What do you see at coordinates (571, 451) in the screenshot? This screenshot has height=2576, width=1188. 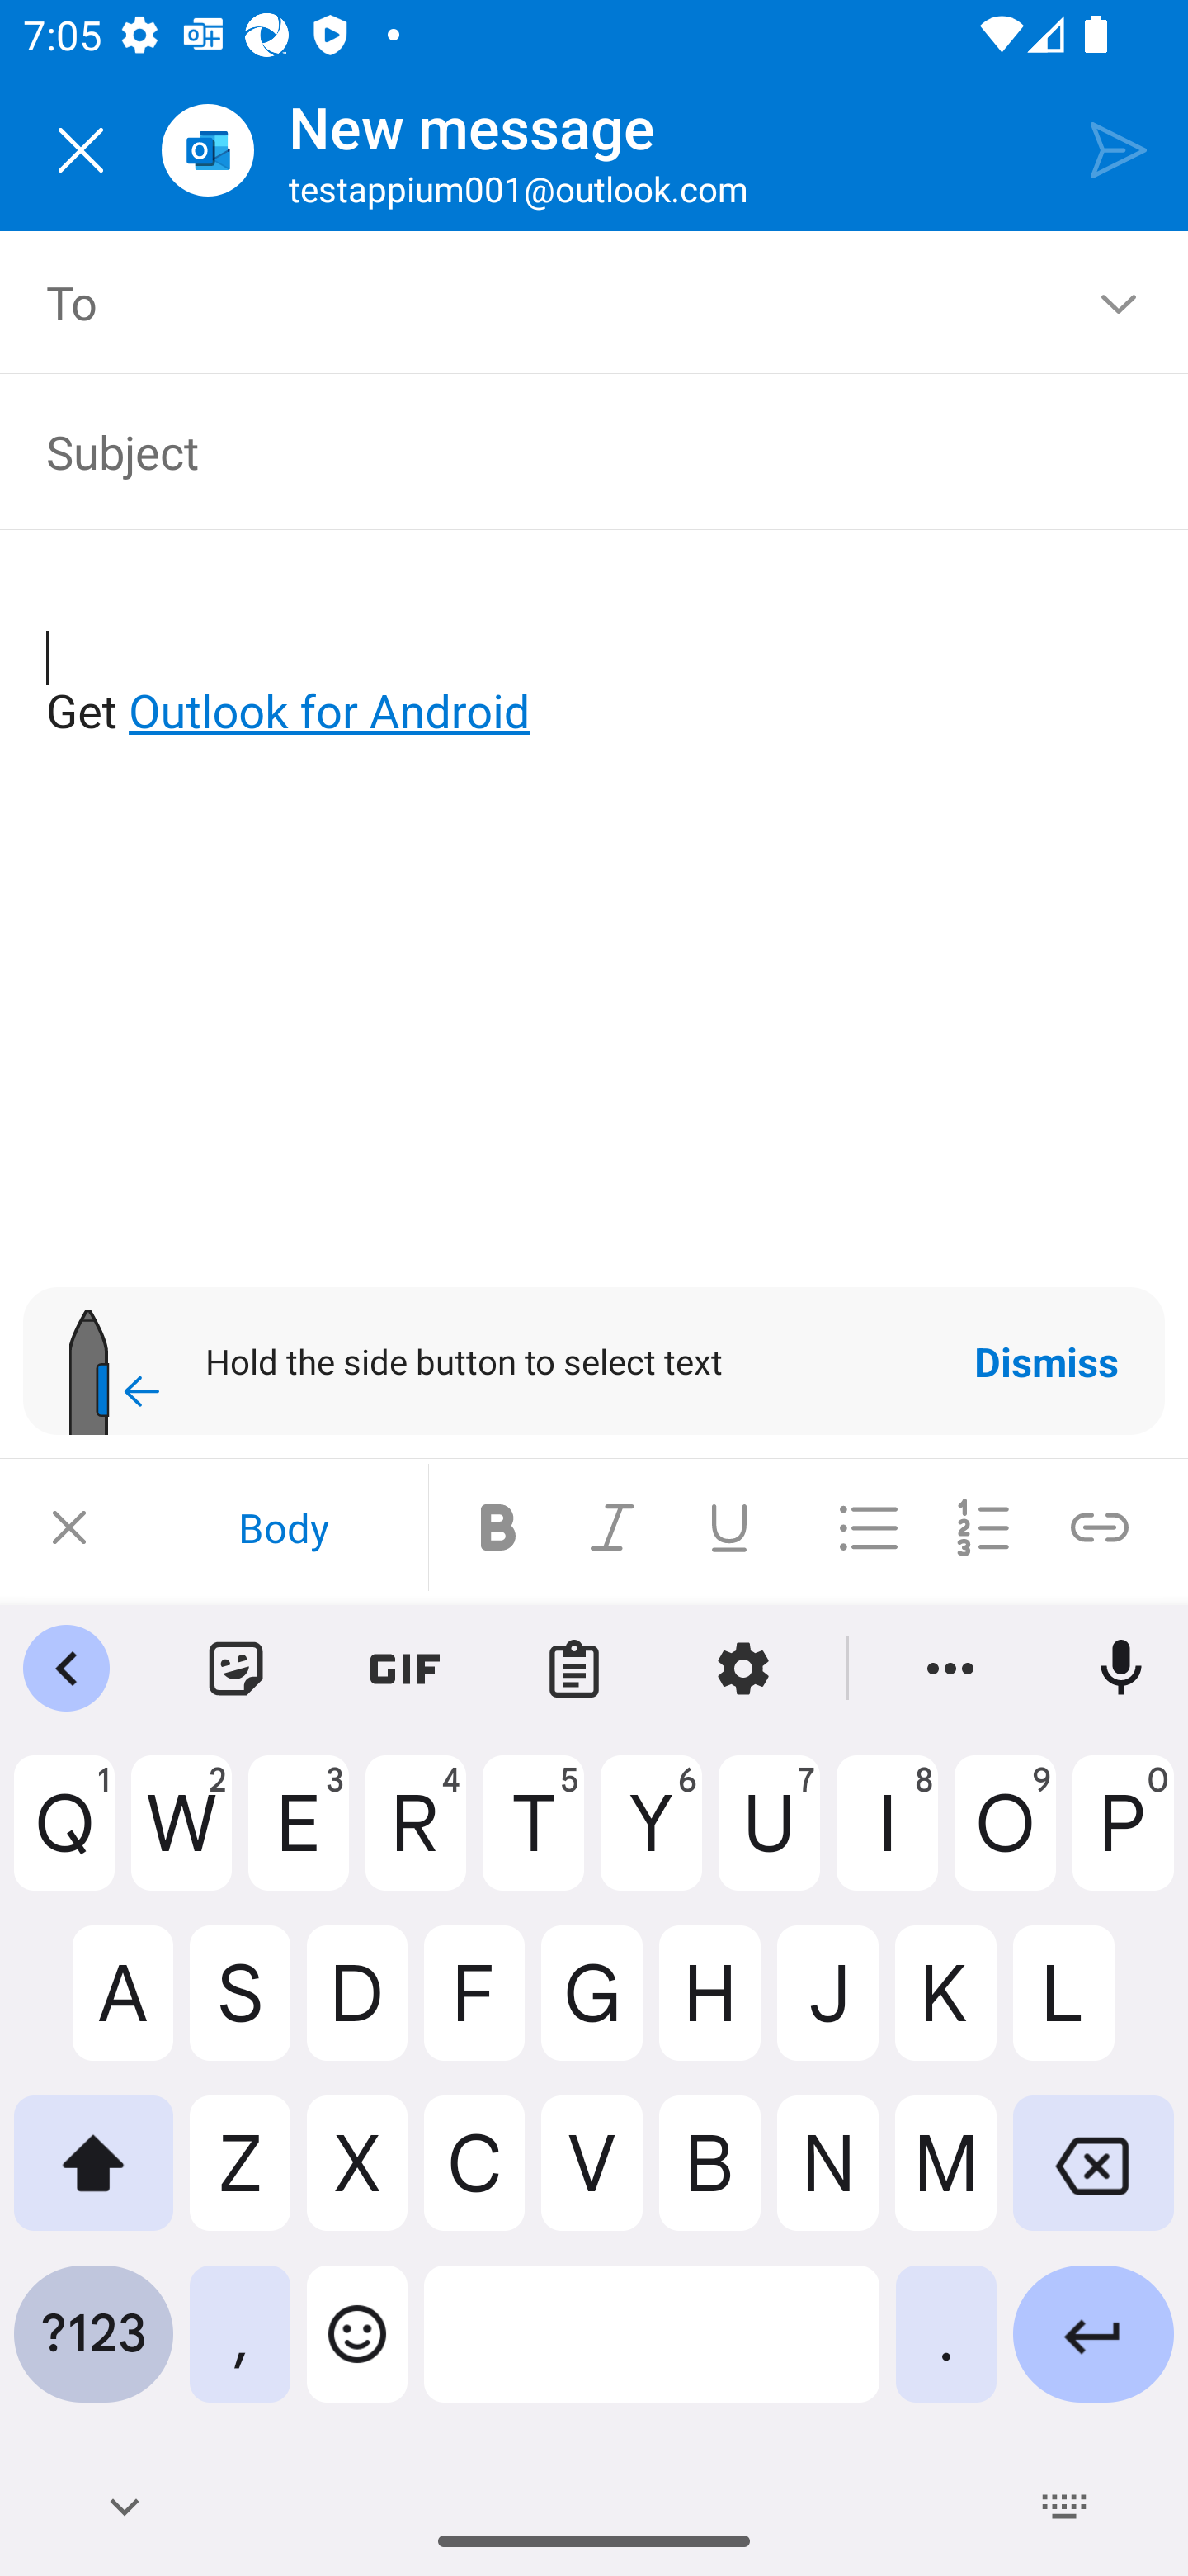 I see `Subject` at bounding box center [571, 451].